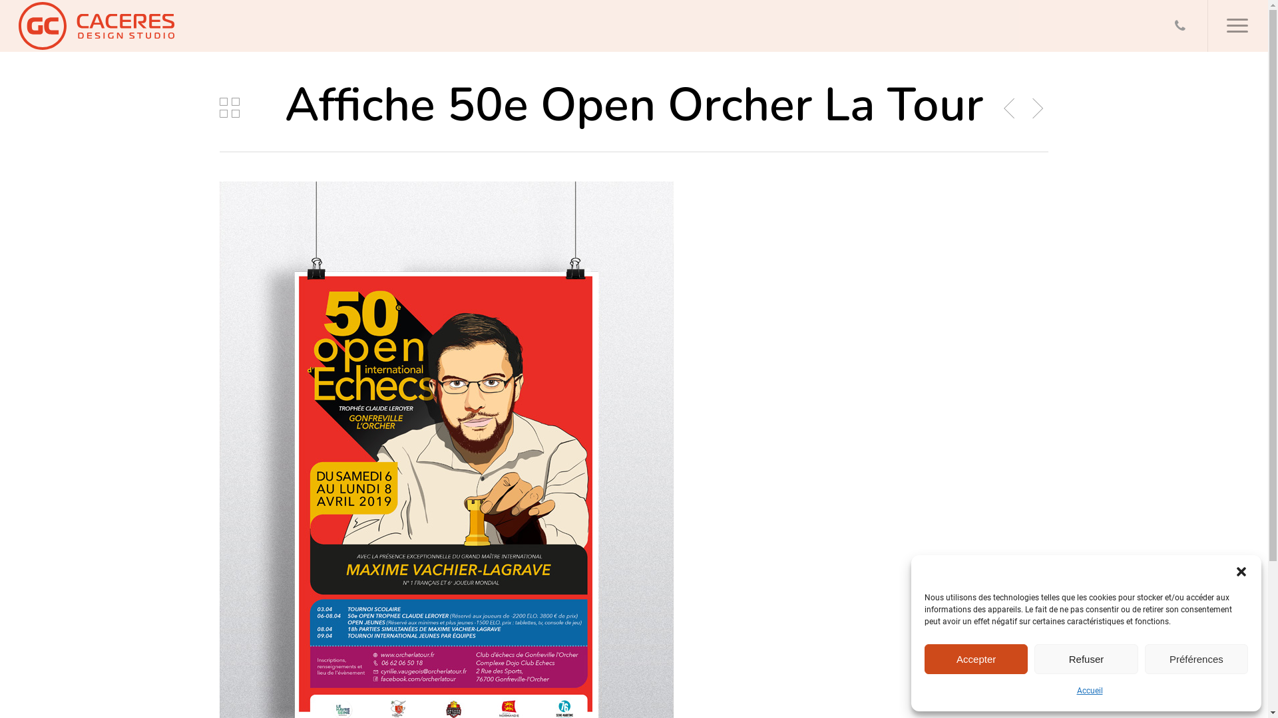 This screenshot has width=1278, height=718. Describe the element at coordinates (1090, 691) in the screenshot. I see `Accueil` at that location.